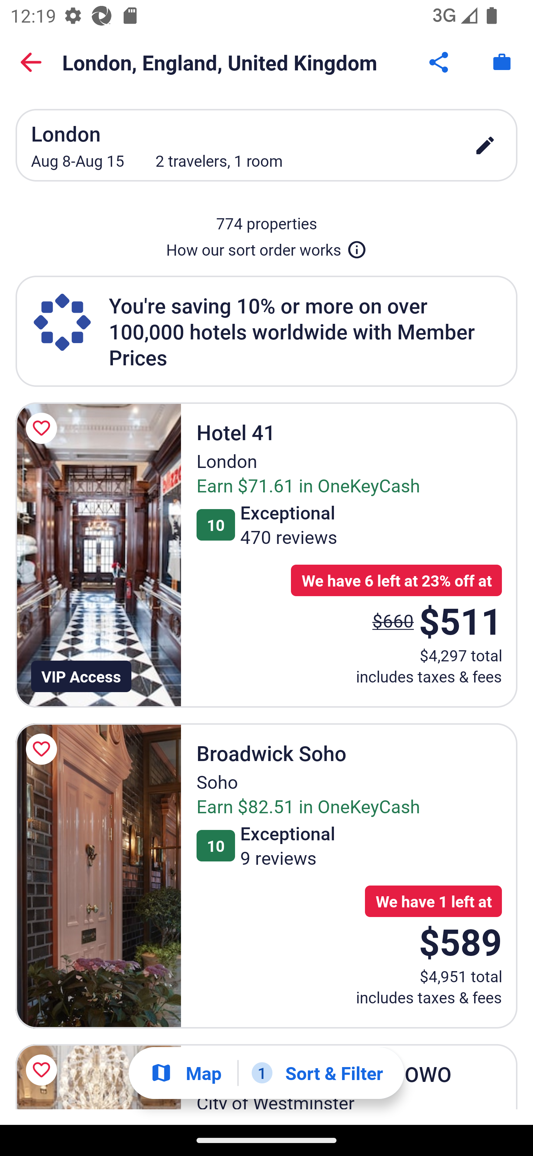 Image resolution: width=533 pixels, height=1156 pixels. I want to click on Show map Map Show map Button, so click(186, 1073).